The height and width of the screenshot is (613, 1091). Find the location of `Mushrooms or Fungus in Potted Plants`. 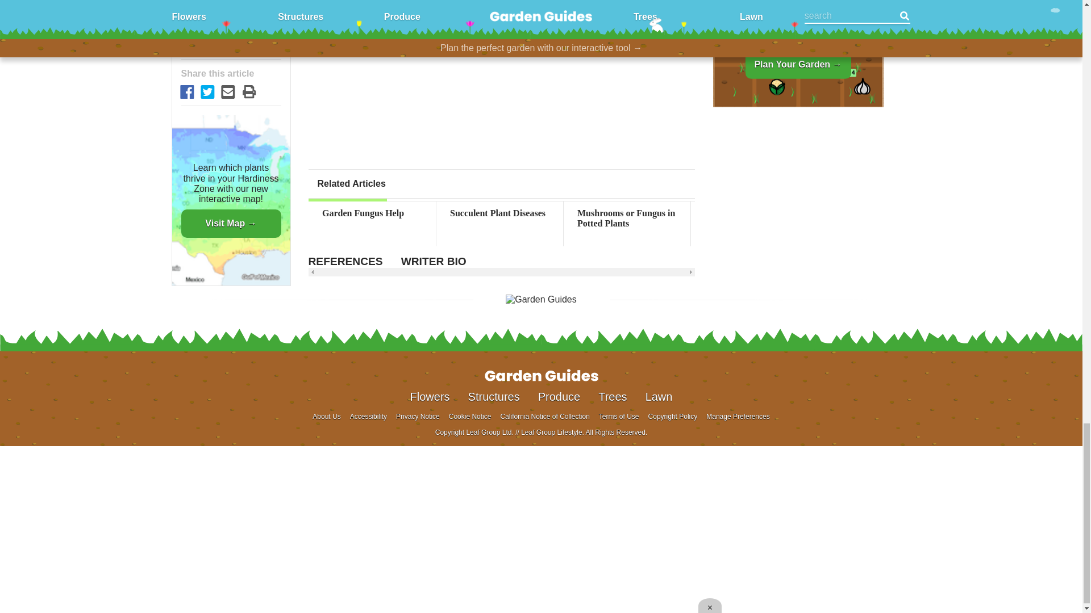

Mushrooms or Fungus in Potted Plants is located at coordinates (627, 219).